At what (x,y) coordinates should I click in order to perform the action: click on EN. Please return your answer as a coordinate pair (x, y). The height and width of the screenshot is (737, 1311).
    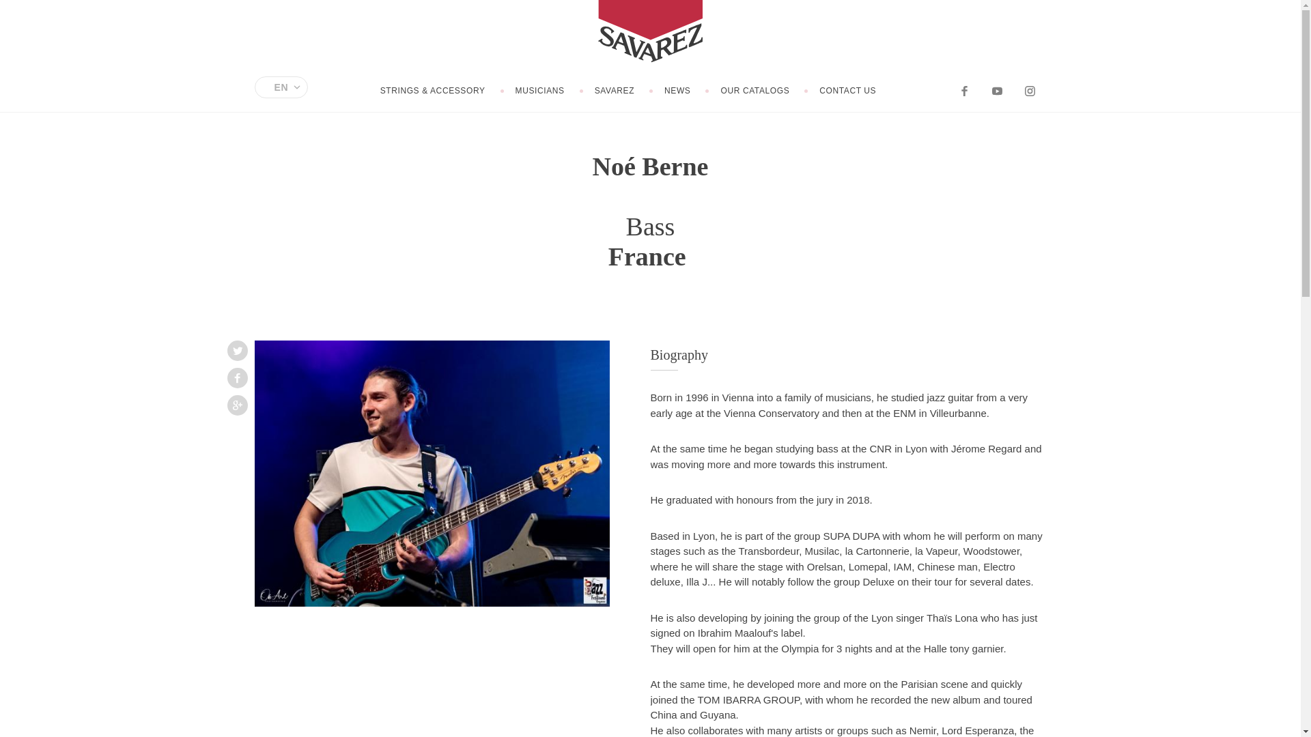
    Looking at the image, I should click on (281, 87).